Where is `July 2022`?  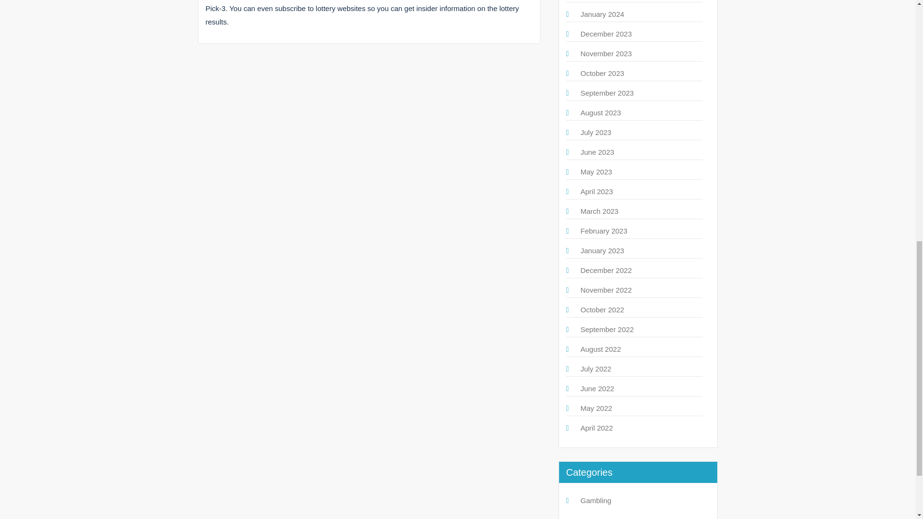 July 2022 is located at coordinates (596, 369).